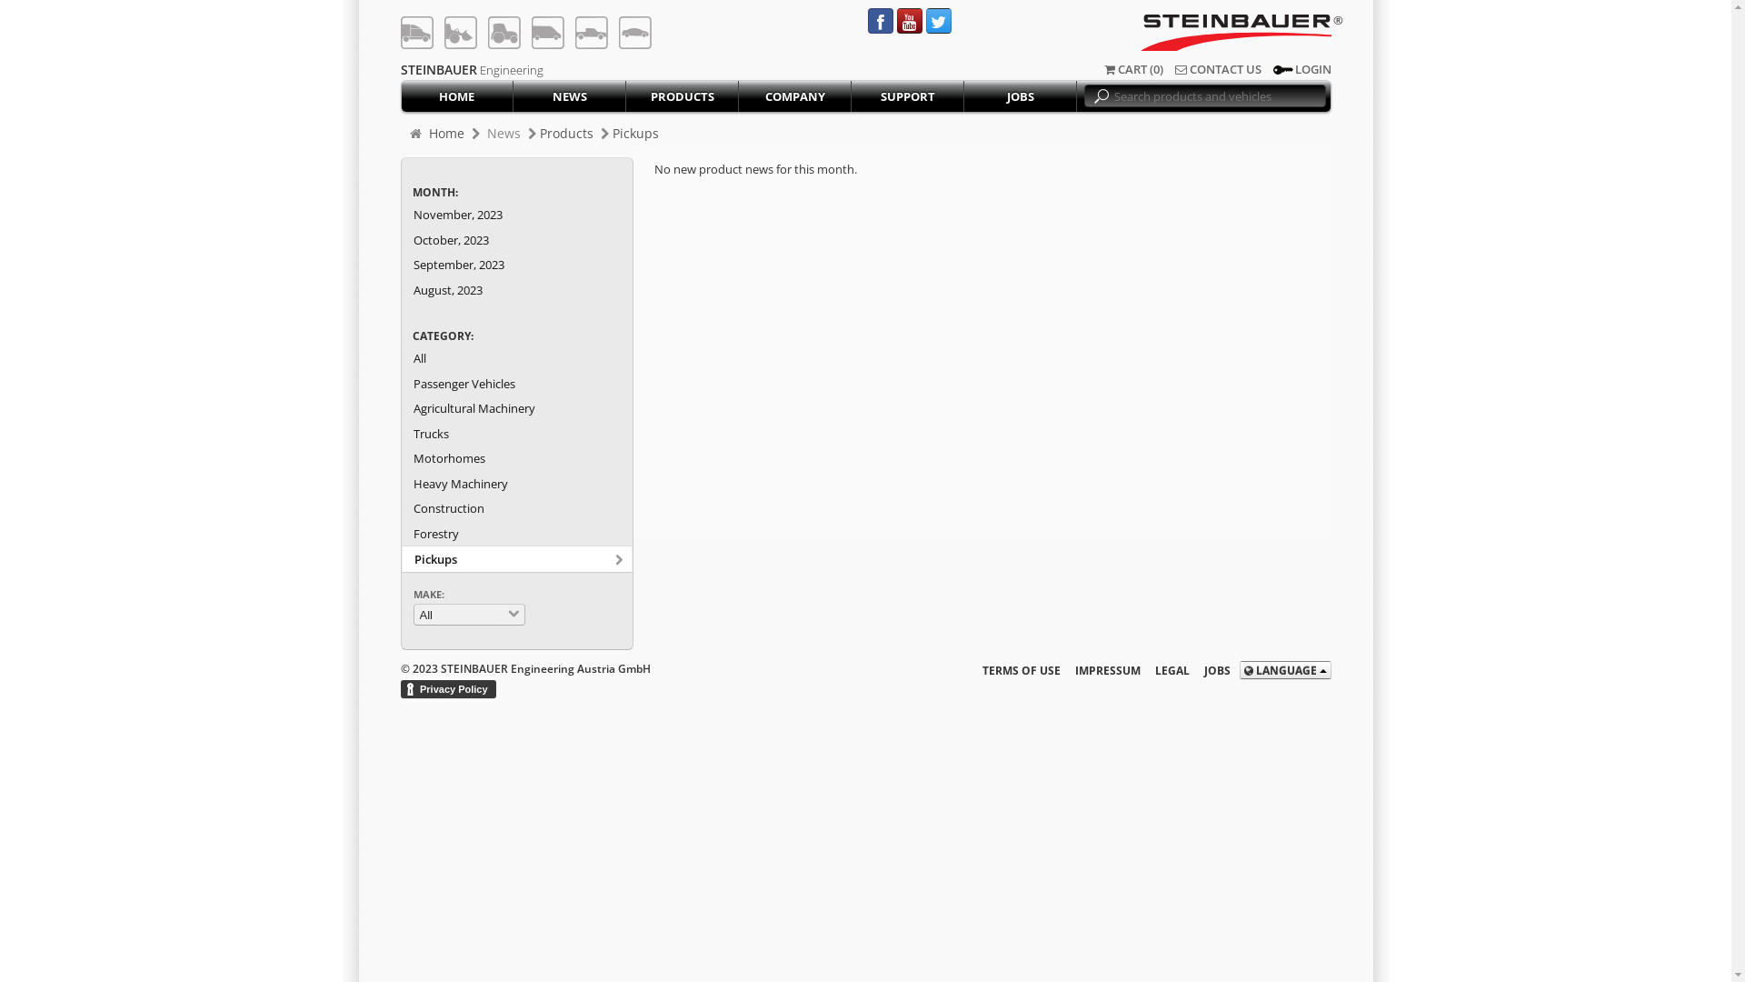 This screenshot has width=1745, height=982. Describe the element at coordinates (517, 215) in the screenshot. I see `November, 2023` at that location.